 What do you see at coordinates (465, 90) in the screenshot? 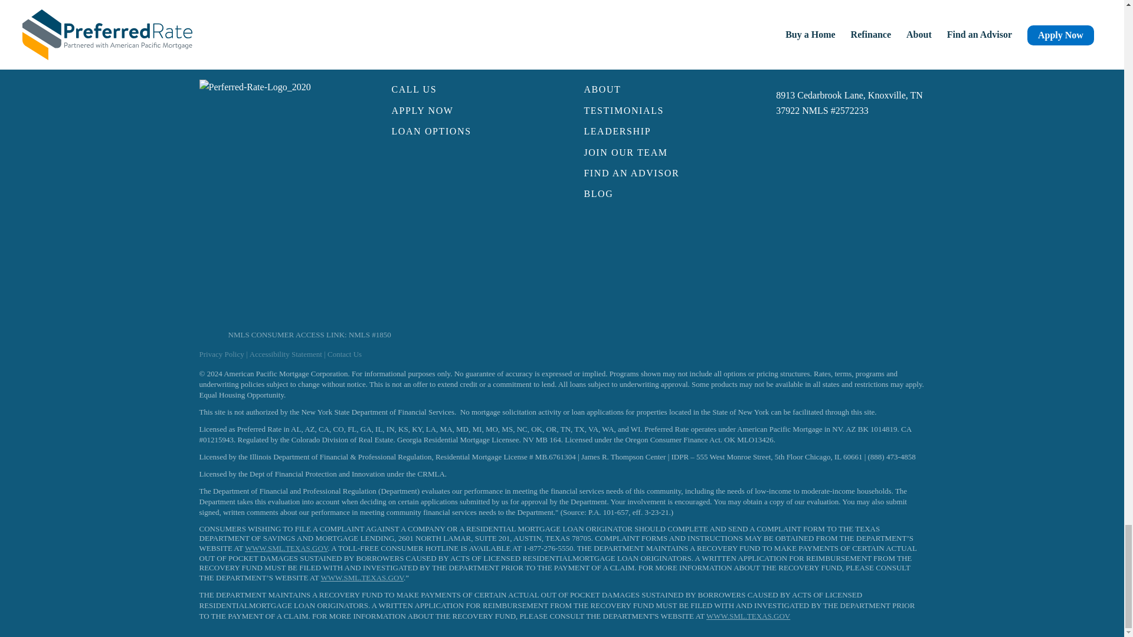
I see `CALL US` at bounding box center [465, 90].